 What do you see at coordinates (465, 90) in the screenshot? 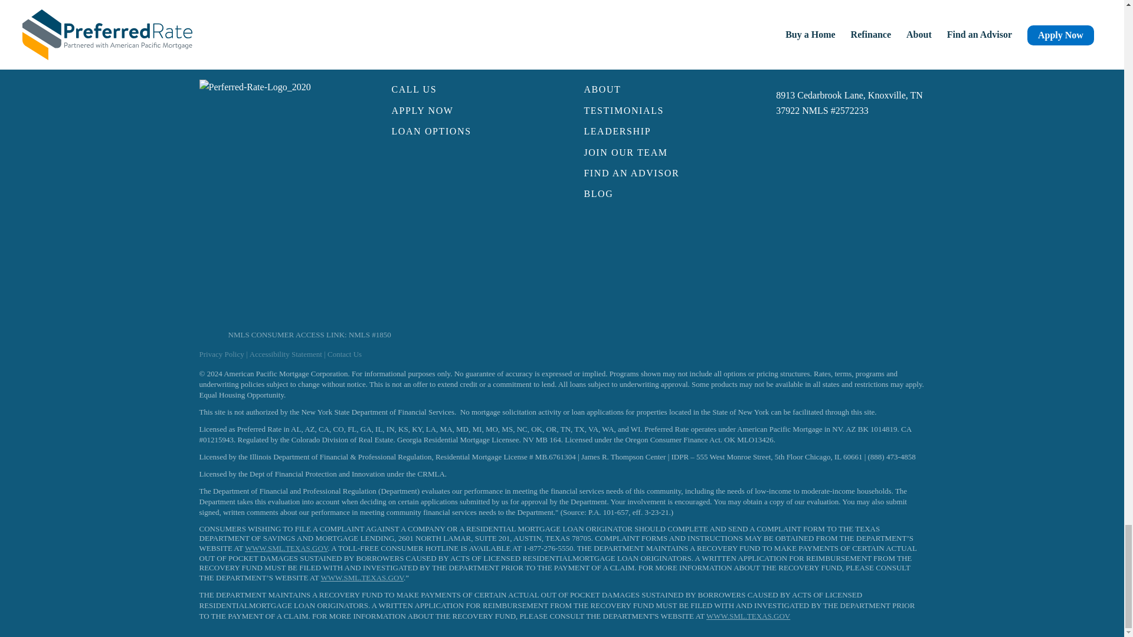
I see `CALL US` at bounding box center [465, 90].